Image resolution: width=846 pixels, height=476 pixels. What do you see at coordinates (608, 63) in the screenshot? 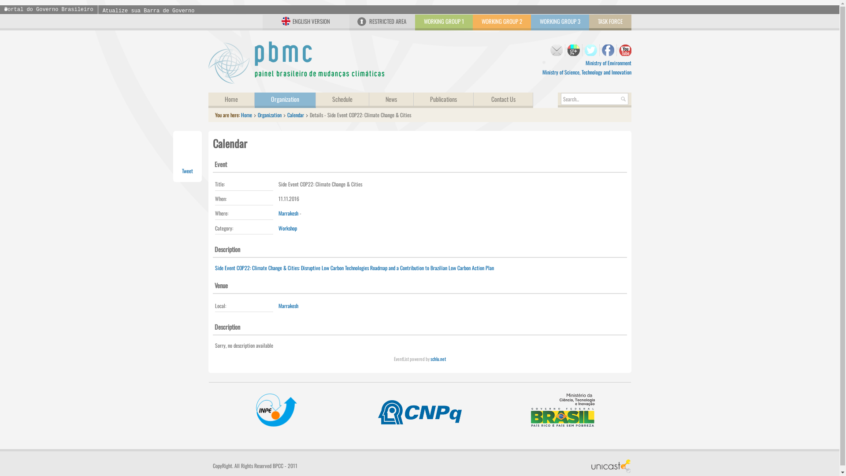
I see `Ministry of Environment` at bounding box center [608, 63].